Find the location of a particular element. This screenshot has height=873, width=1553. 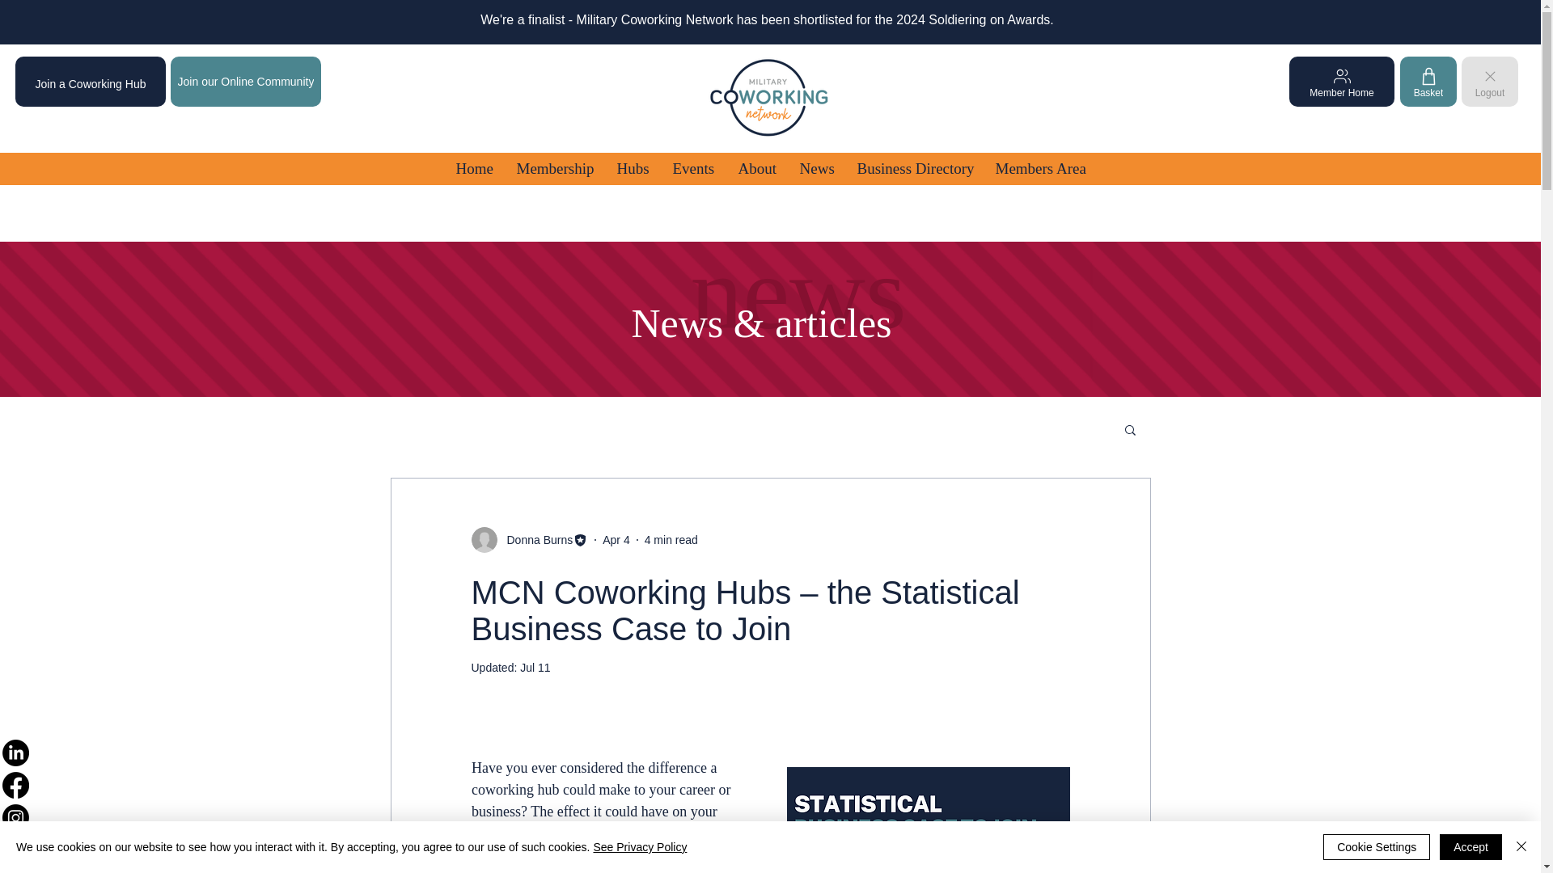

Hubs is located at coordinates (633, 168).